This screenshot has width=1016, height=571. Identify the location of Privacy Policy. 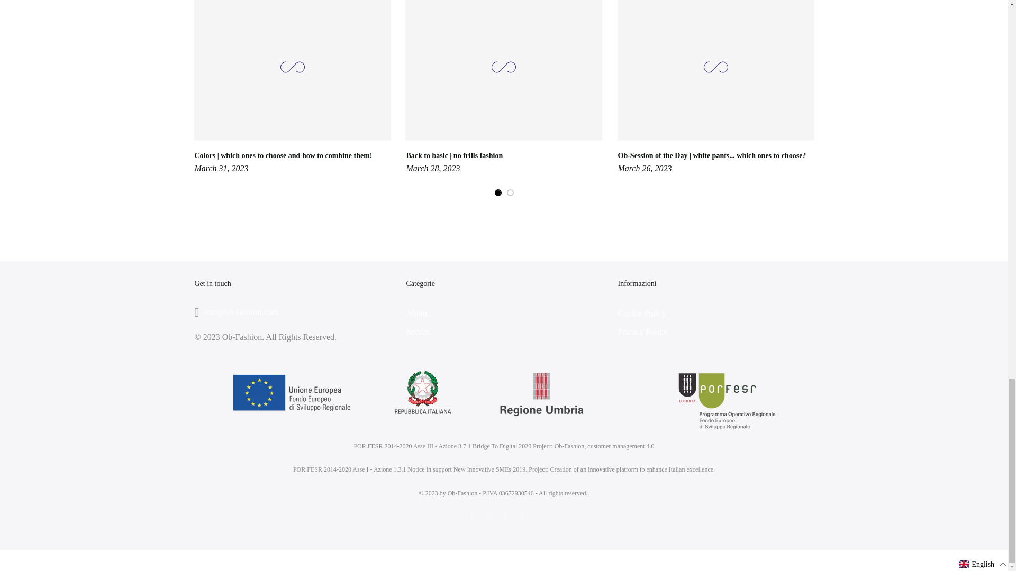
(642, 331).